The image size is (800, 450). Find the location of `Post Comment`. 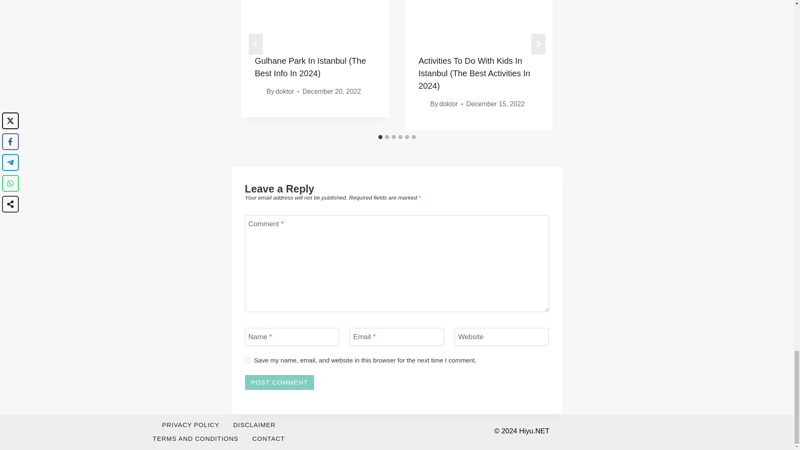

Post Comment is located at coordinates (279, 382).